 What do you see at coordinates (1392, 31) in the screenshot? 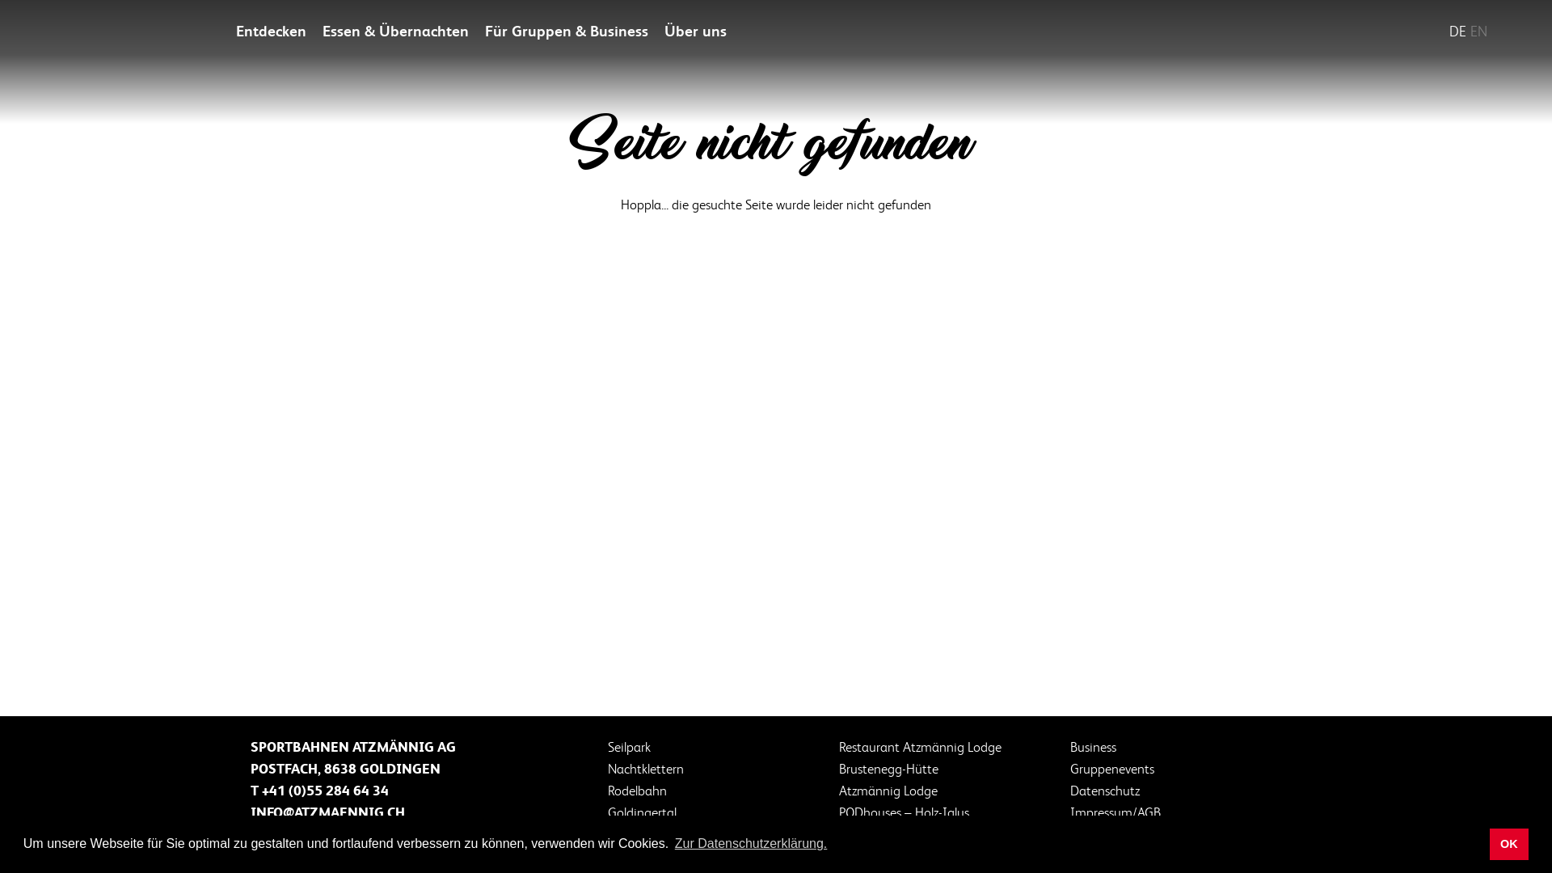
I see `Shop` at bounding box center [1392, 31].